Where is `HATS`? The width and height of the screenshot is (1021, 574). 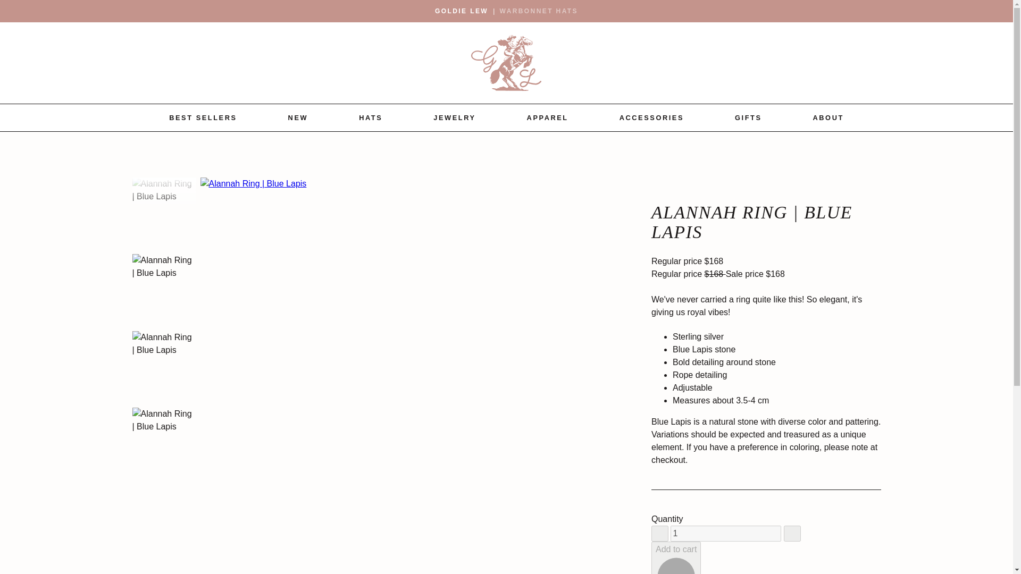 HATS is located at coordinates (370, 117).